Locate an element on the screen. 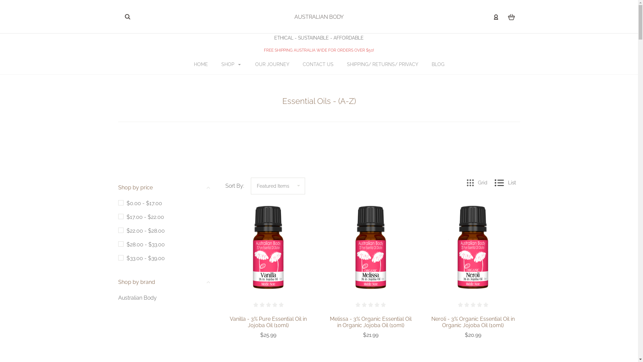  $0.00 - $17.00 is located at coordinates (140, 203).